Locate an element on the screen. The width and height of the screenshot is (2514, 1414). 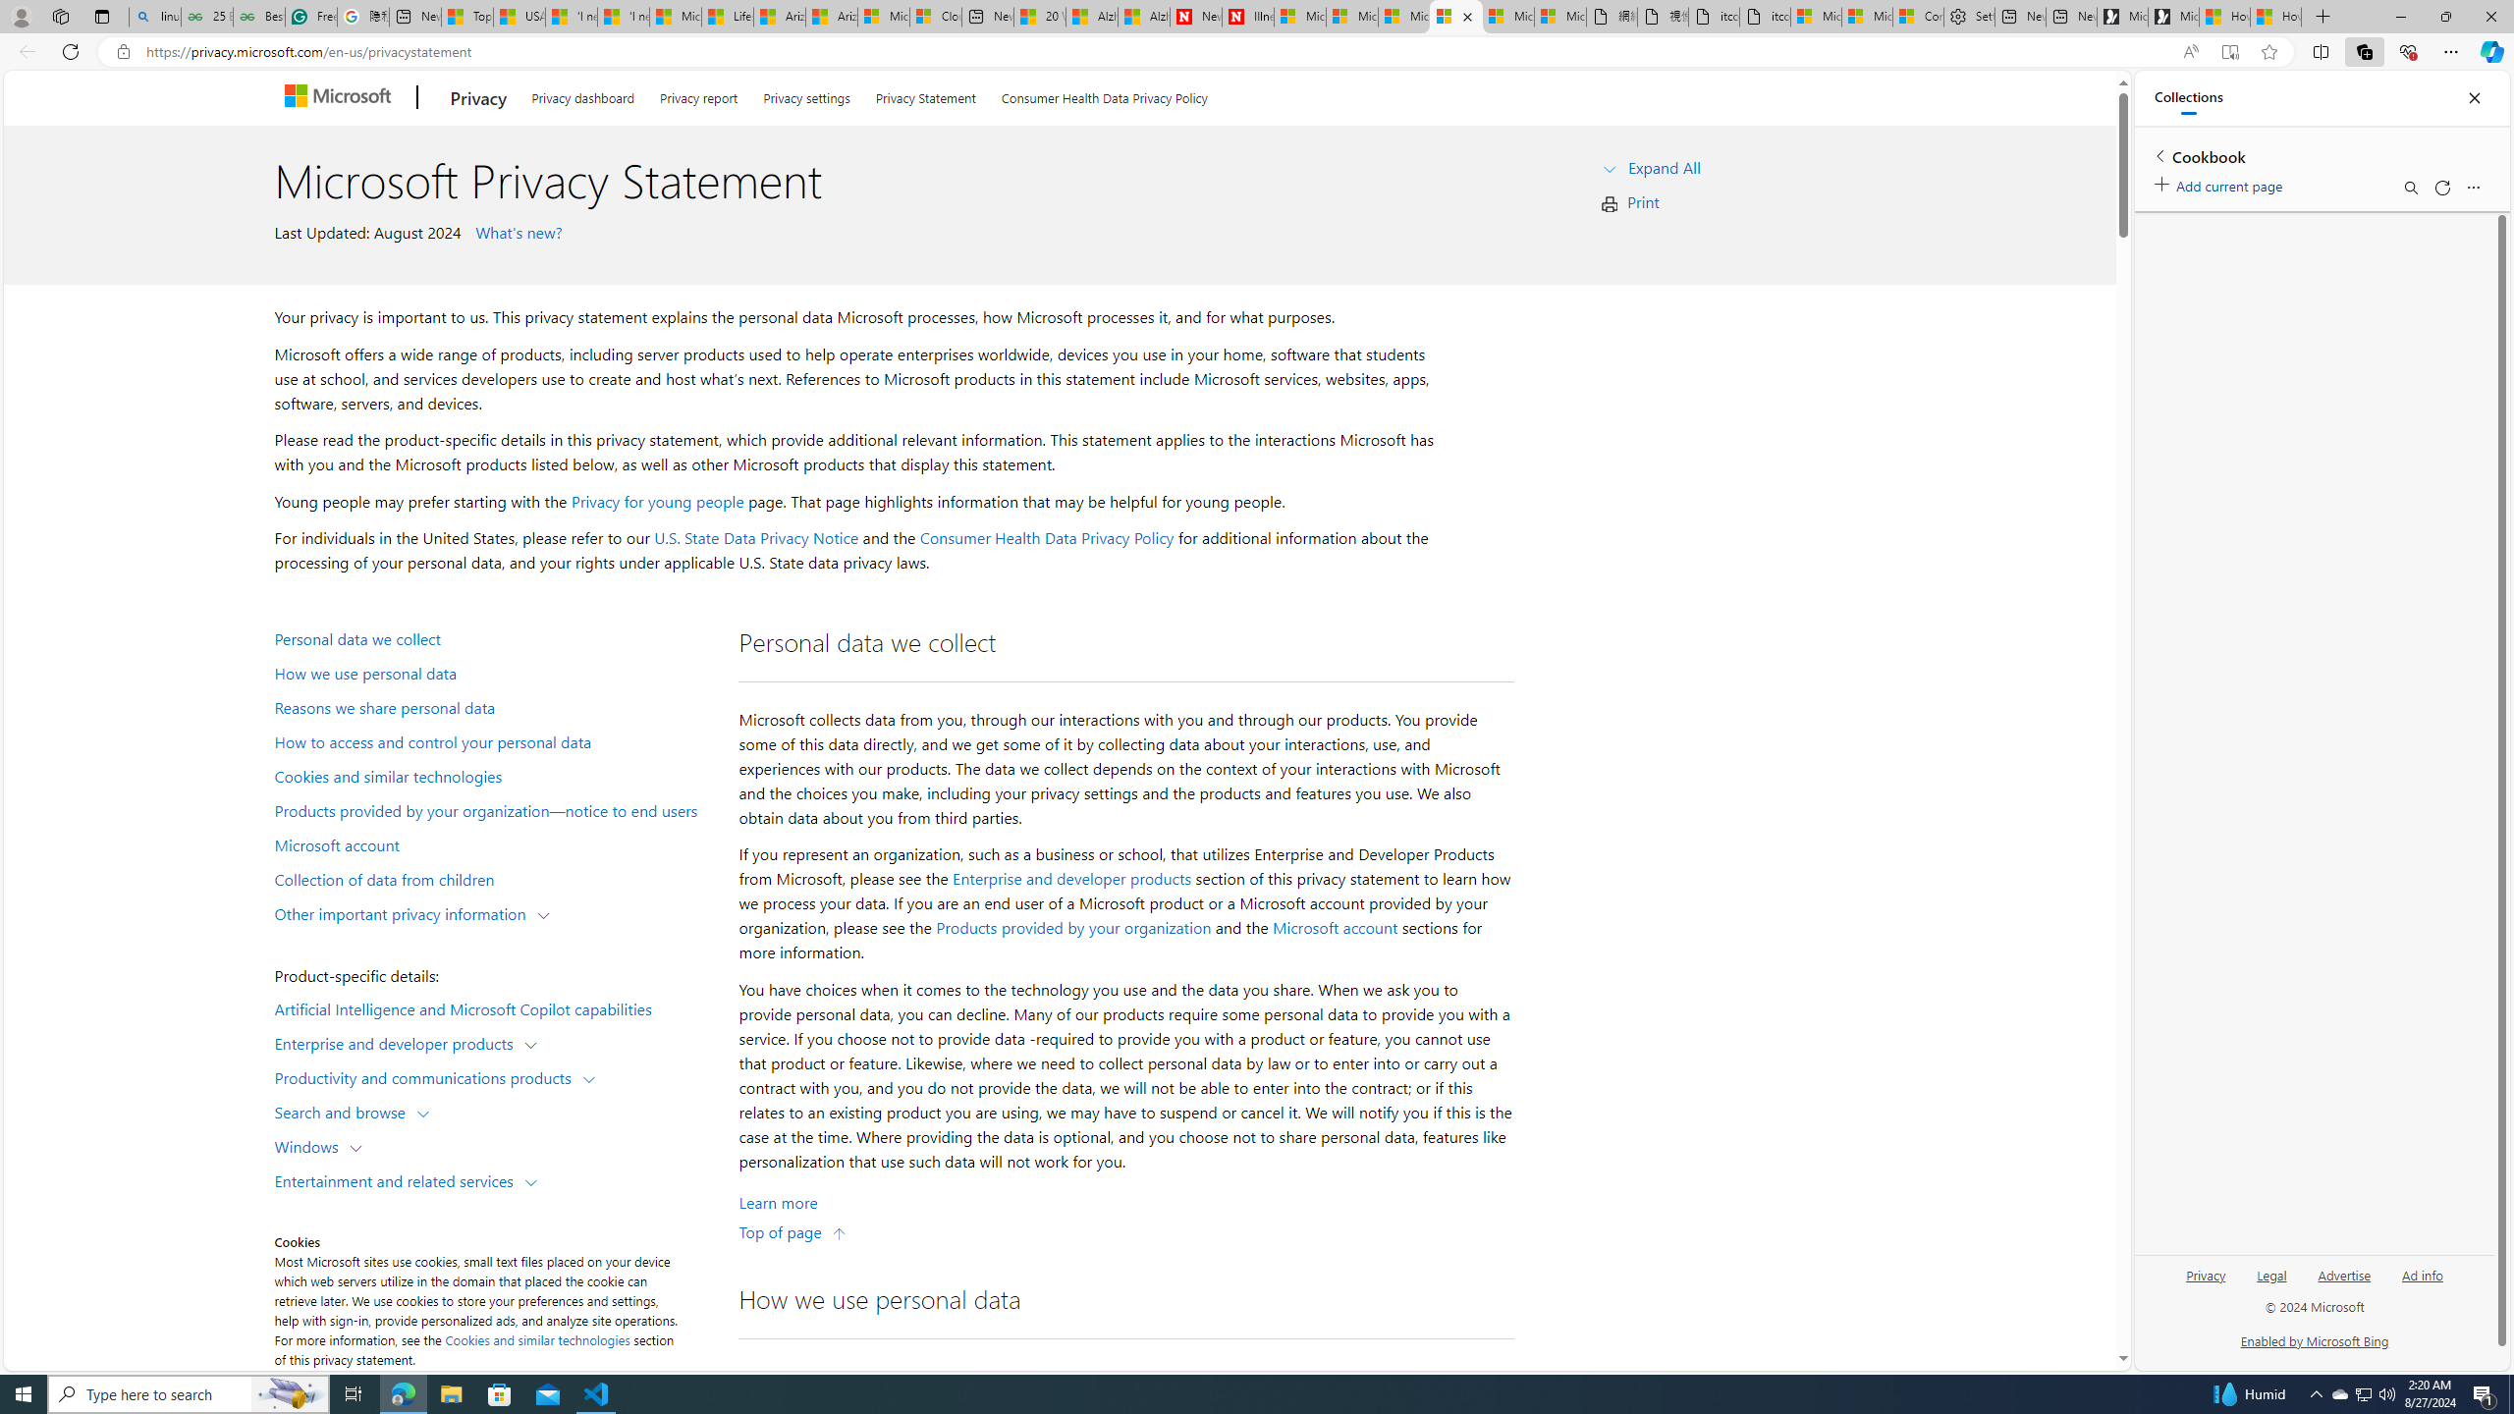
Newsweek - News, Analysis, Politics, Business, Technology is located at coordinates (1194, 17).